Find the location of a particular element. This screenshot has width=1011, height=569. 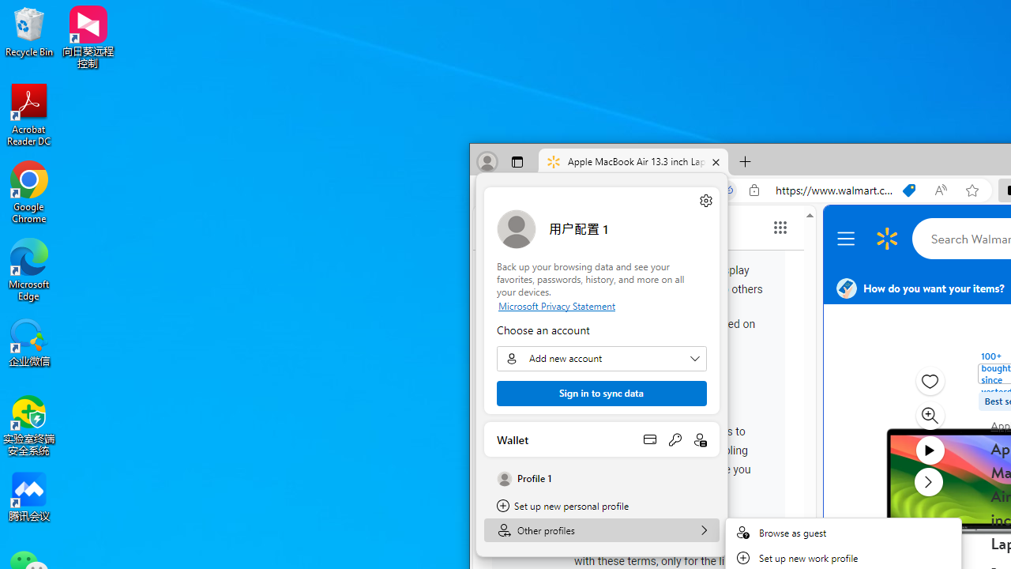

This site has coupons! Shopping in Microsoft Edge, 7 is located at coordinates (909, 190).